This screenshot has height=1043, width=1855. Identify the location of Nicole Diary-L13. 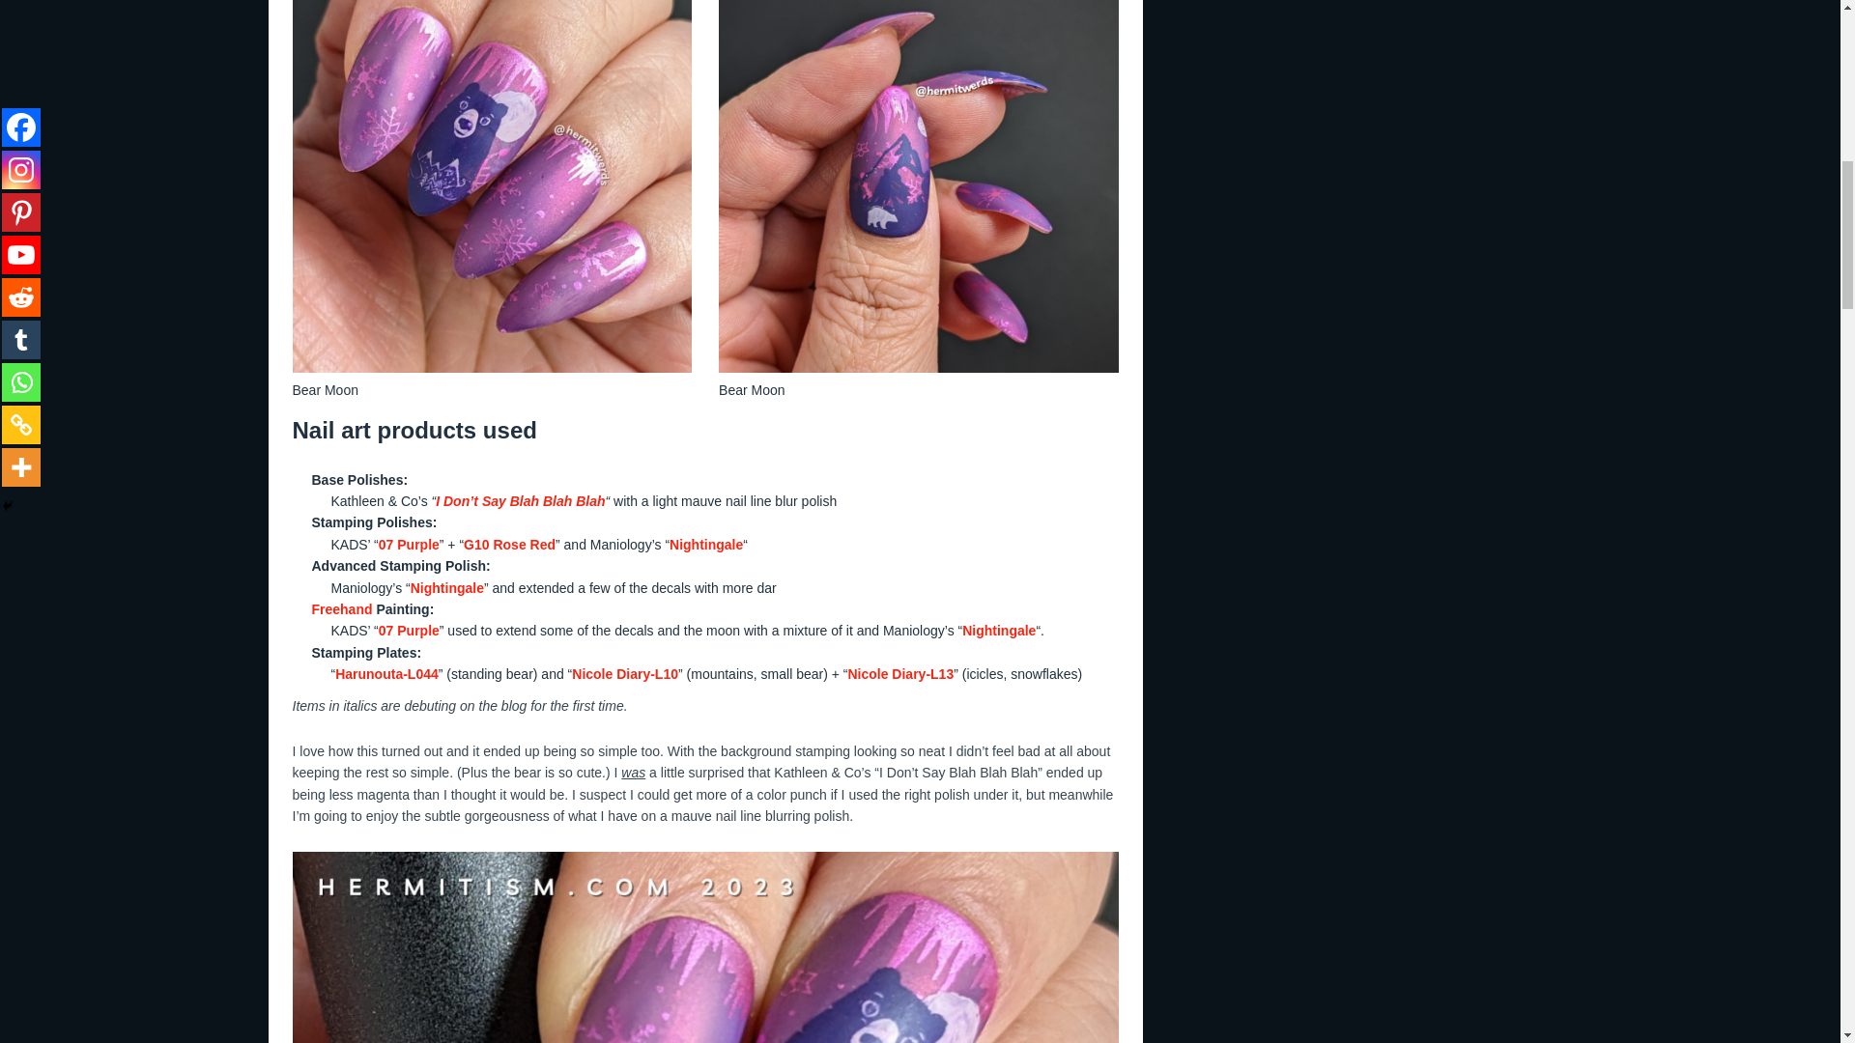
(900, 674).